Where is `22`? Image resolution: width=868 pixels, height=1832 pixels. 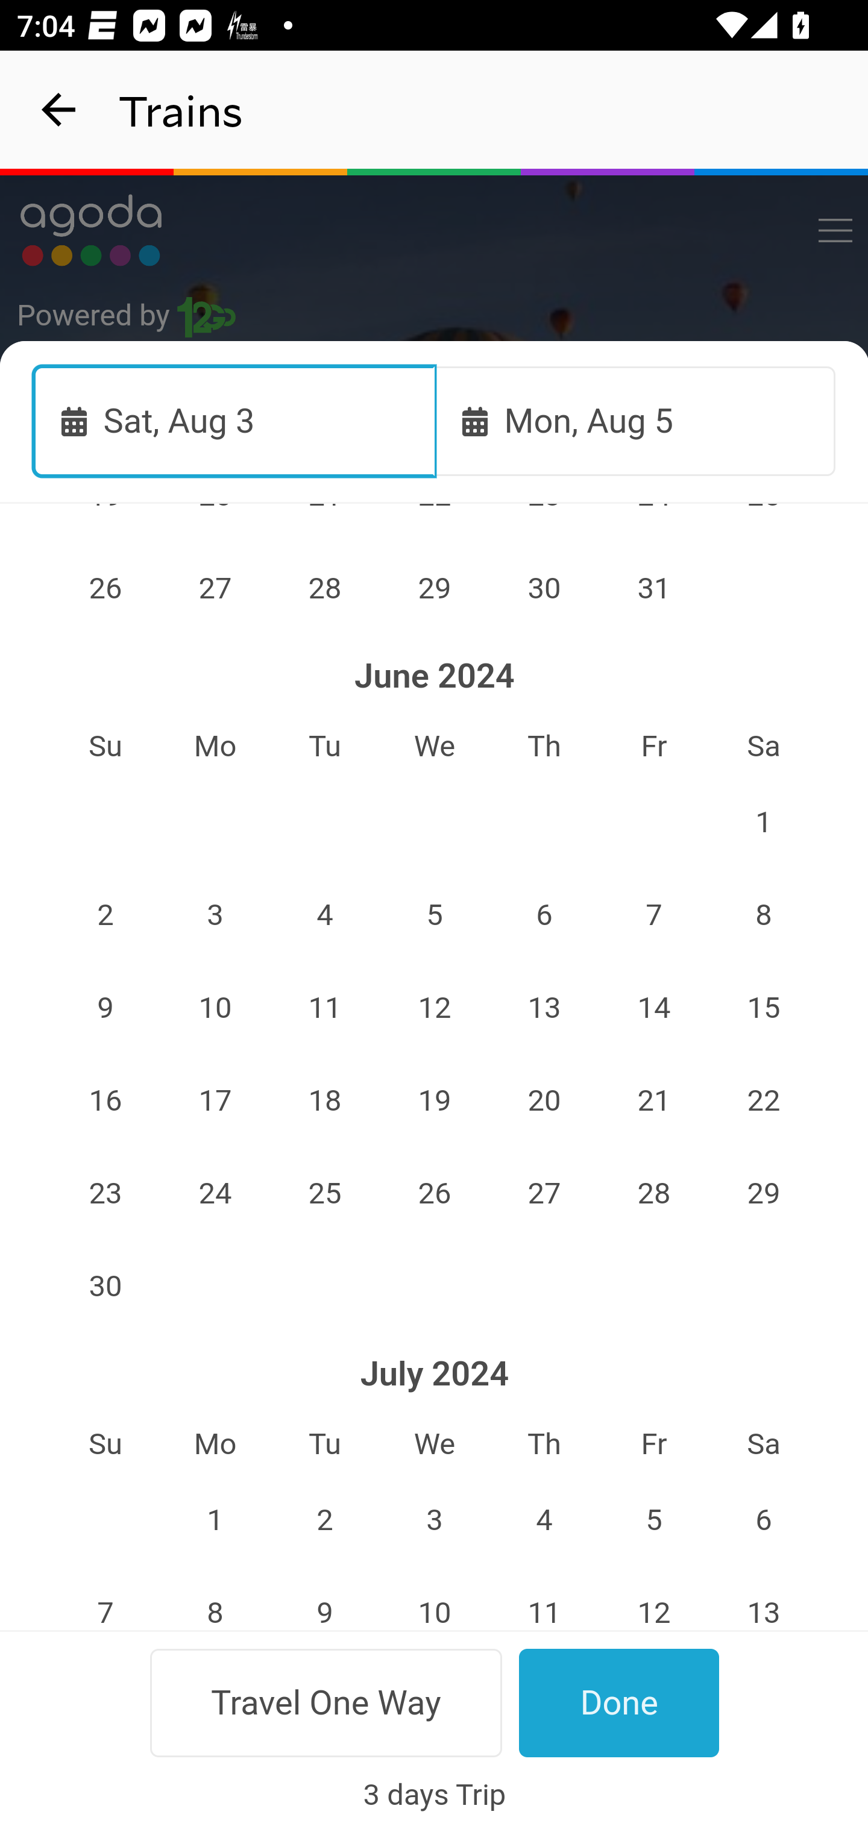 22 is located at coordinates (764, 1100).